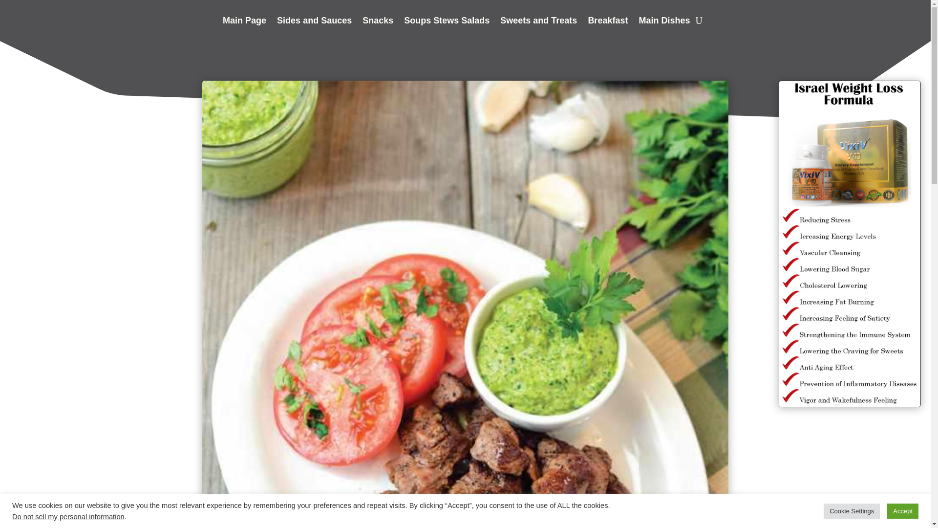 The image size is (938, 528). Describe the element at coordinates (447, 22) in the screenshot. I see `Soups Stews Salads` at that location.